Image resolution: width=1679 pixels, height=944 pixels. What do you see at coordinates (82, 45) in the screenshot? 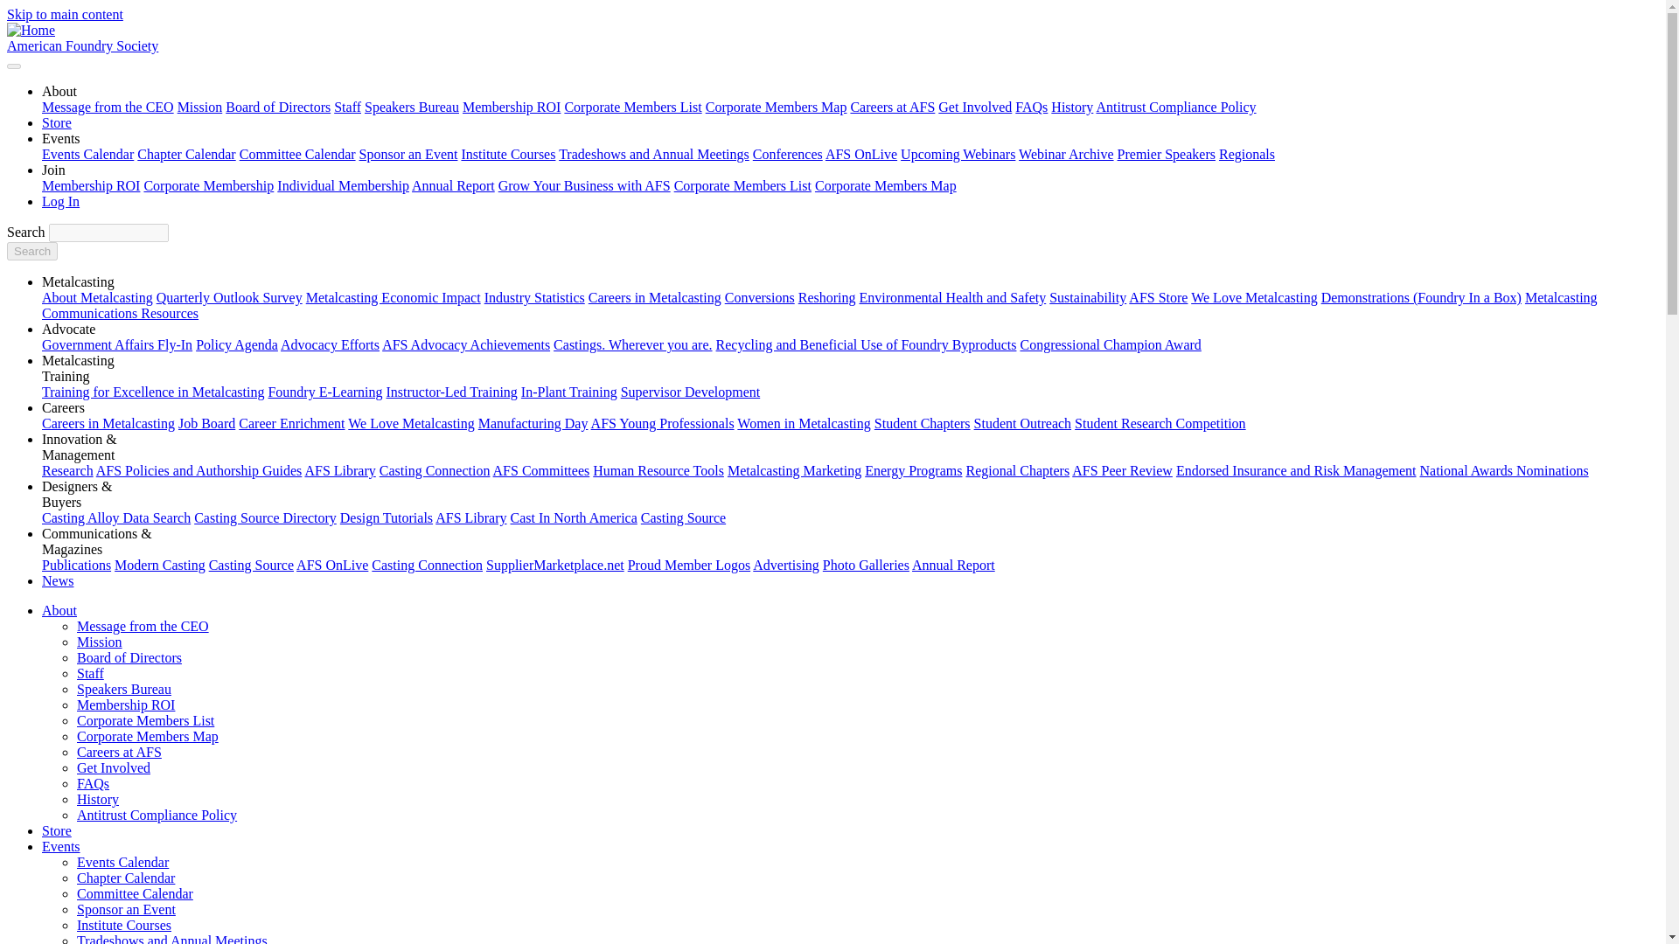
I see `American Foundry Society` at bounding box center [82, 45].